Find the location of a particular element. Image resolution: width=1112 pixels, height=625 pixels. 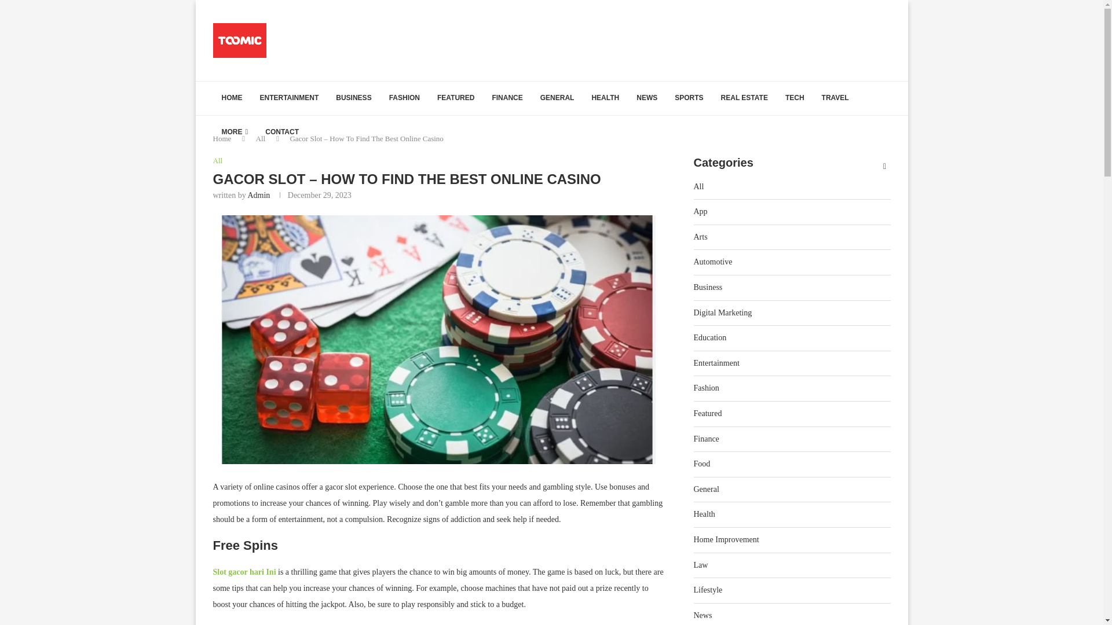

MORE is located at coordinates (235, 132).